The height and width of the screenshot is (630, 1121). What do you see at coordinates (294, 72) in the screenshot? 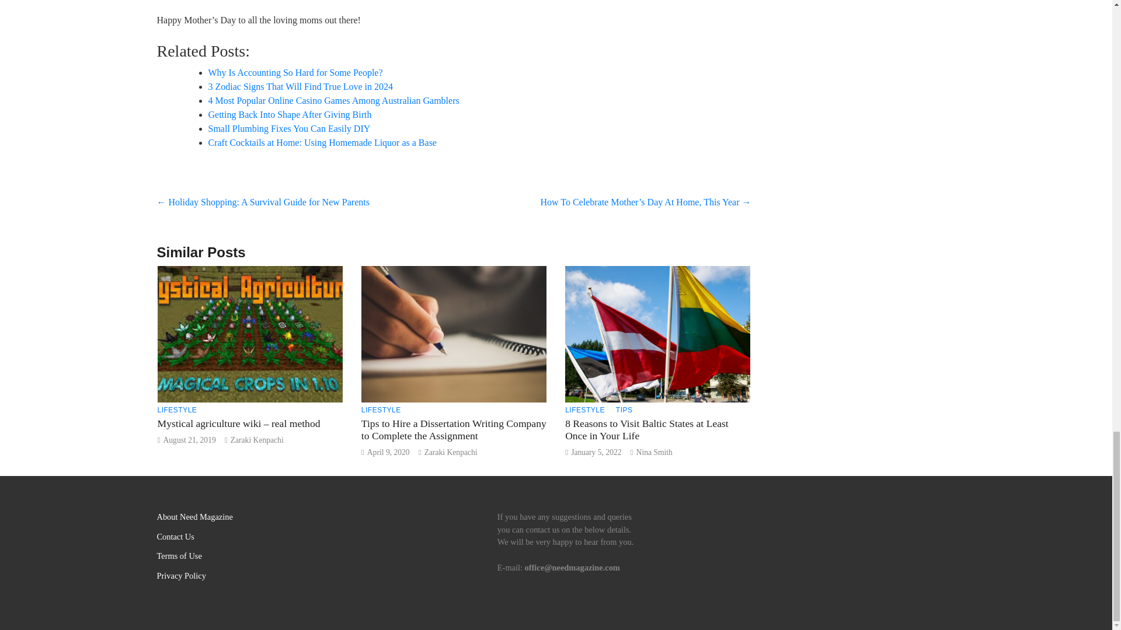
I see `Why Is Accounting So Hard for Some People?` at bounding box center [294, 72].